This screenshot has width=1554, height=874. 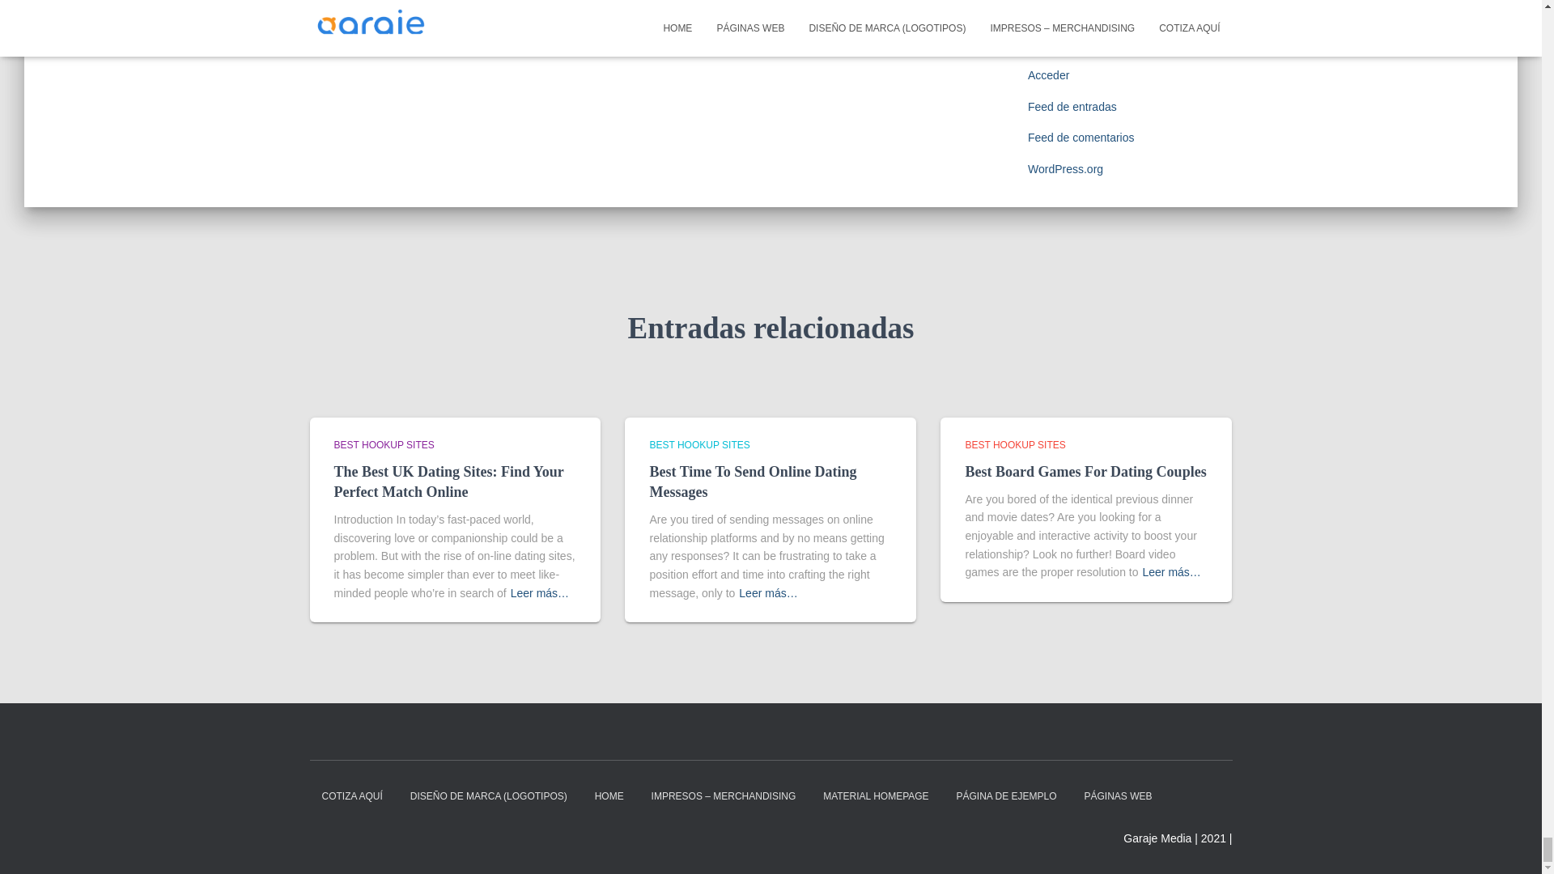 What do you see at coordinates (384, 445) in the screenshot?
I see `Ver todos las entradas en Best Hookup Sites` at bounding box center [384, 445].